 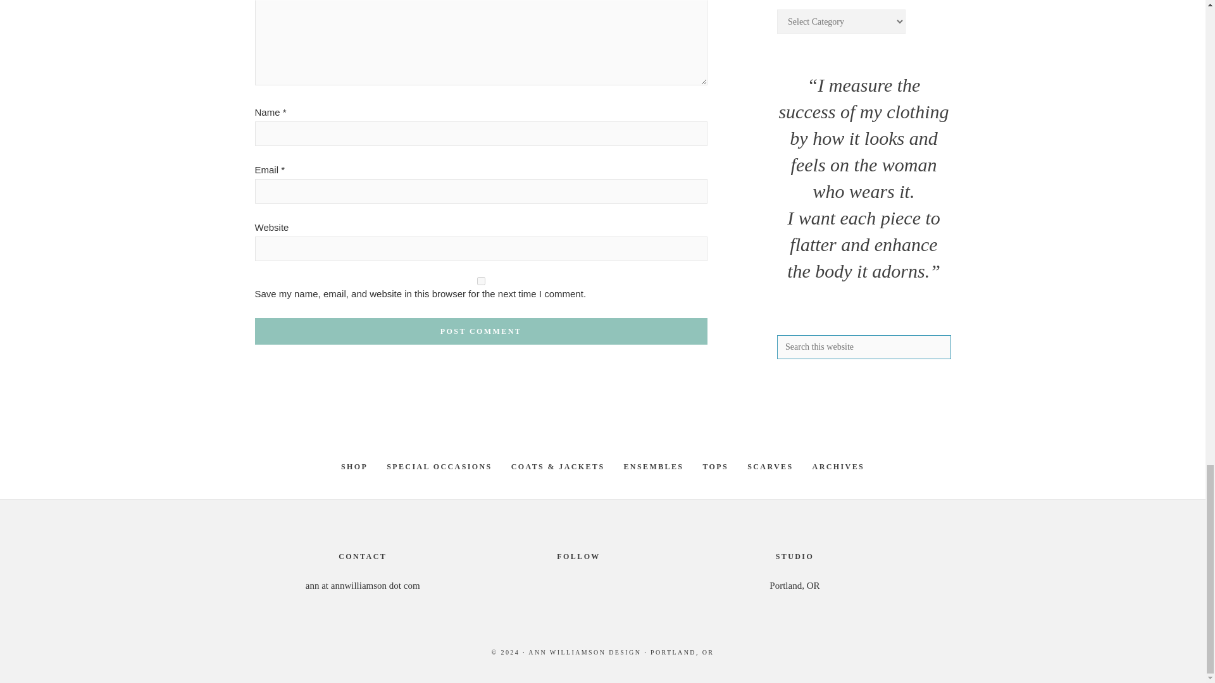 I want to click on yes, so click(x=480, y=281).